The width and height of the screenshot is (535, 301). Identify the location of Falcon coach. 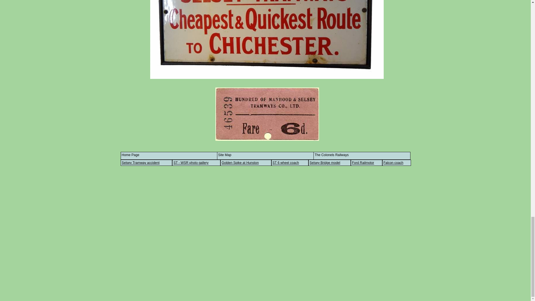
(397, 163).